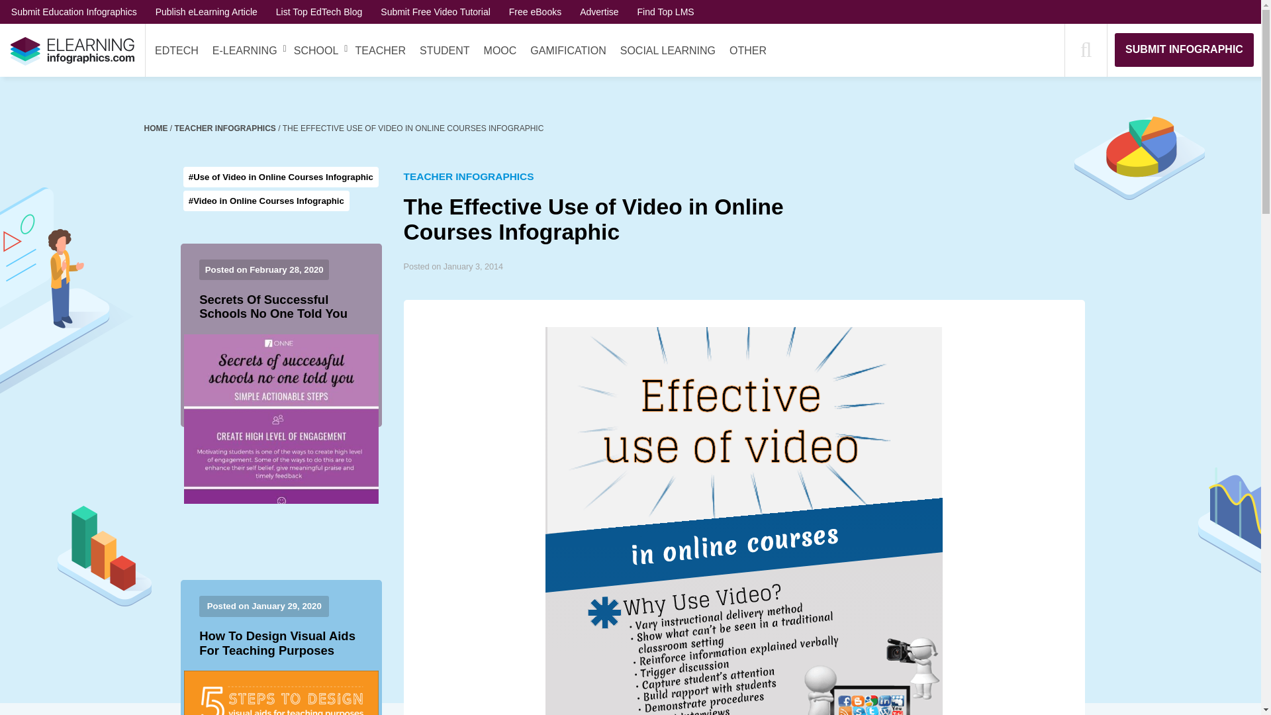 This screenshot has width=1271, height=715. I want to click on Free eBooks, so click(535, 11).